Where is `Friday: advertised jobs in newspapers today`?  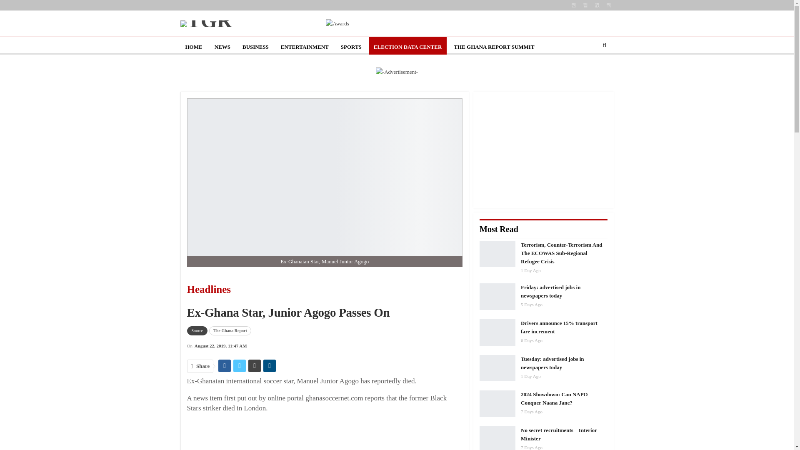
Friday: advertised jobs in newspapers today is located at coordinates (497, 297).